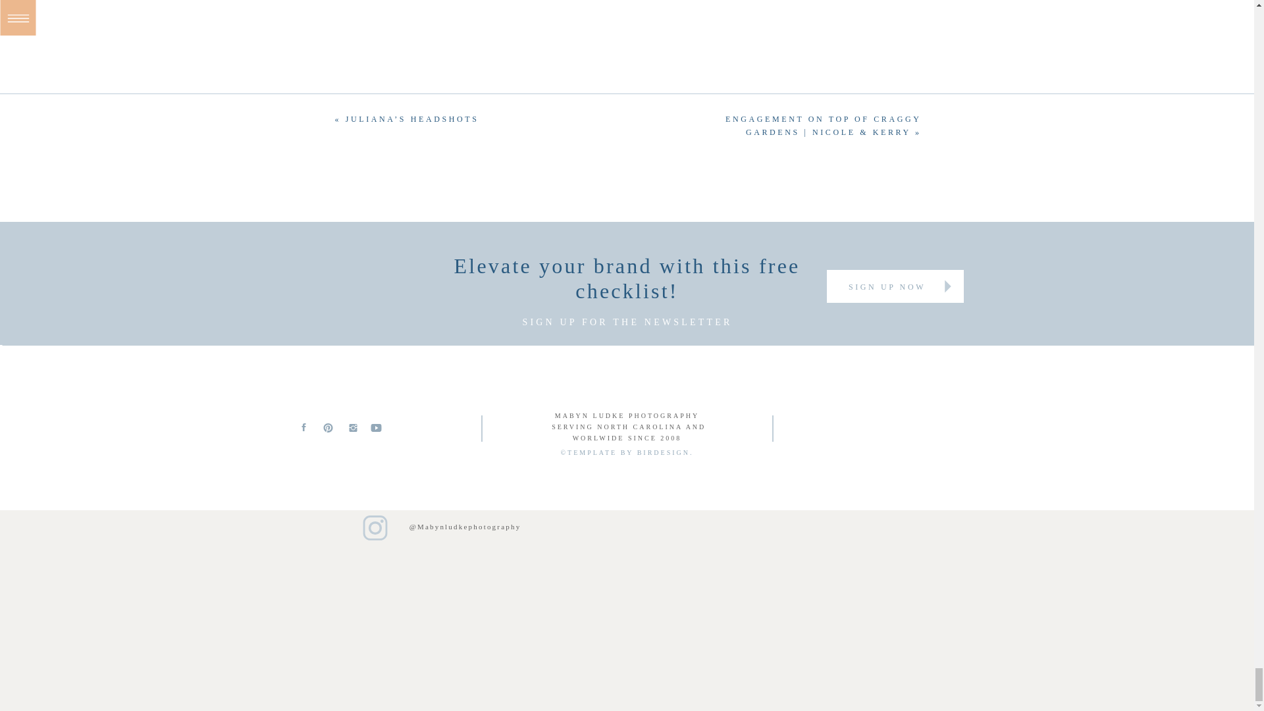 Image resolution: width=1264 pixels, height=711 pixels. What do you see at coordinates (664, 452) in the screenshot?
I see `BIRDESIGN` at bounding box center [664, 452].